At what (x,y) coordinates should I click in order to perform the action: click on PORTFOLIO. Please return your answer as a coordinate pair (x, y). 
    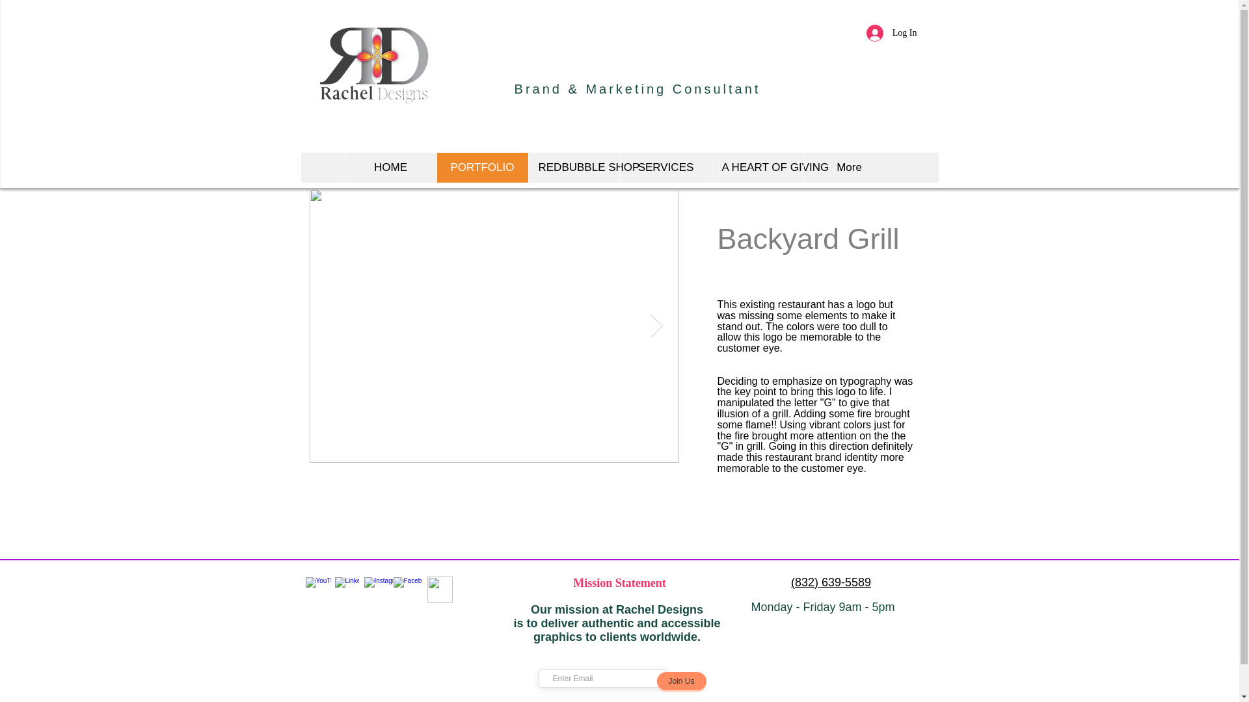
    Looking at the image, I should click on (481, 168).